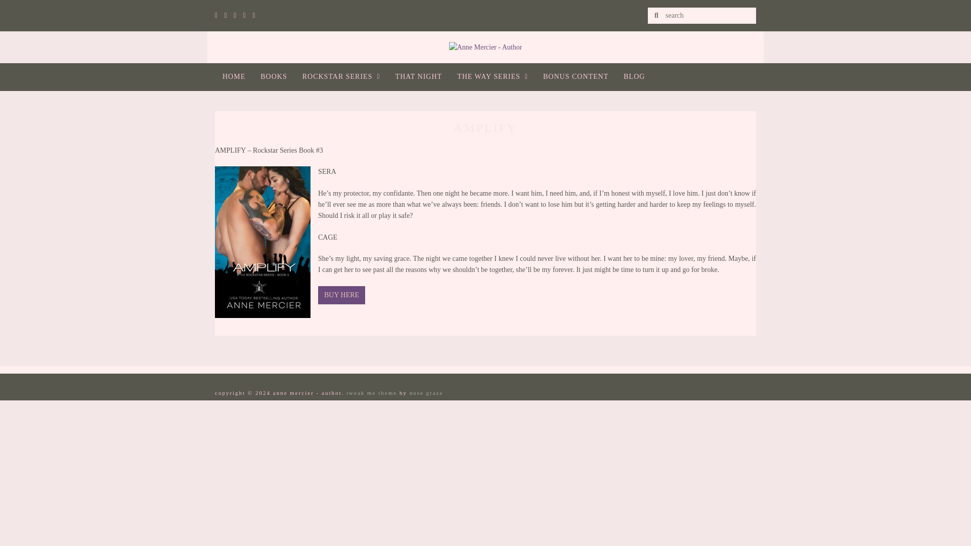 The image size is (971, 546). What do you see at coordinates (341, 77) in the screenshot?
I see `ROCKSTAR SERIES  ` at bounding box center [341, 77].